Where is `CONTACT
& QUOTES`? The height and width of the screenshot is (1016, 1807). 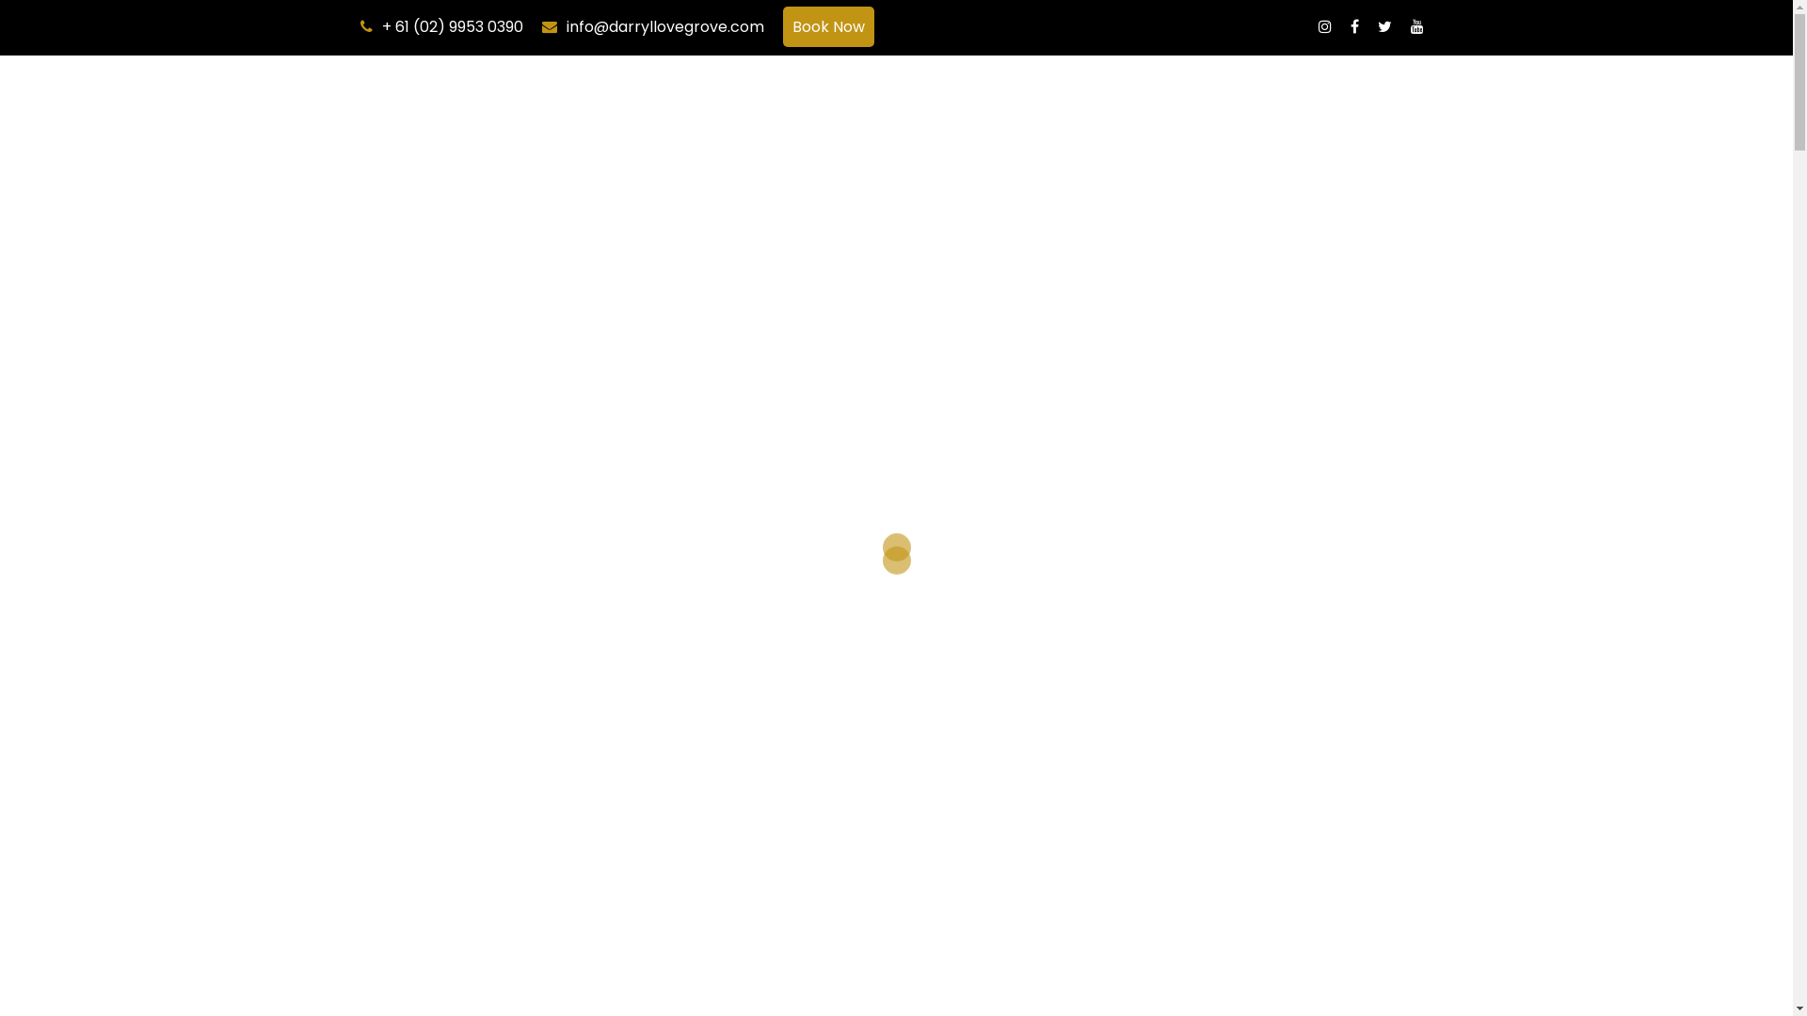 CONTACT
& QUOTES is located at coordinates (1387, 103).